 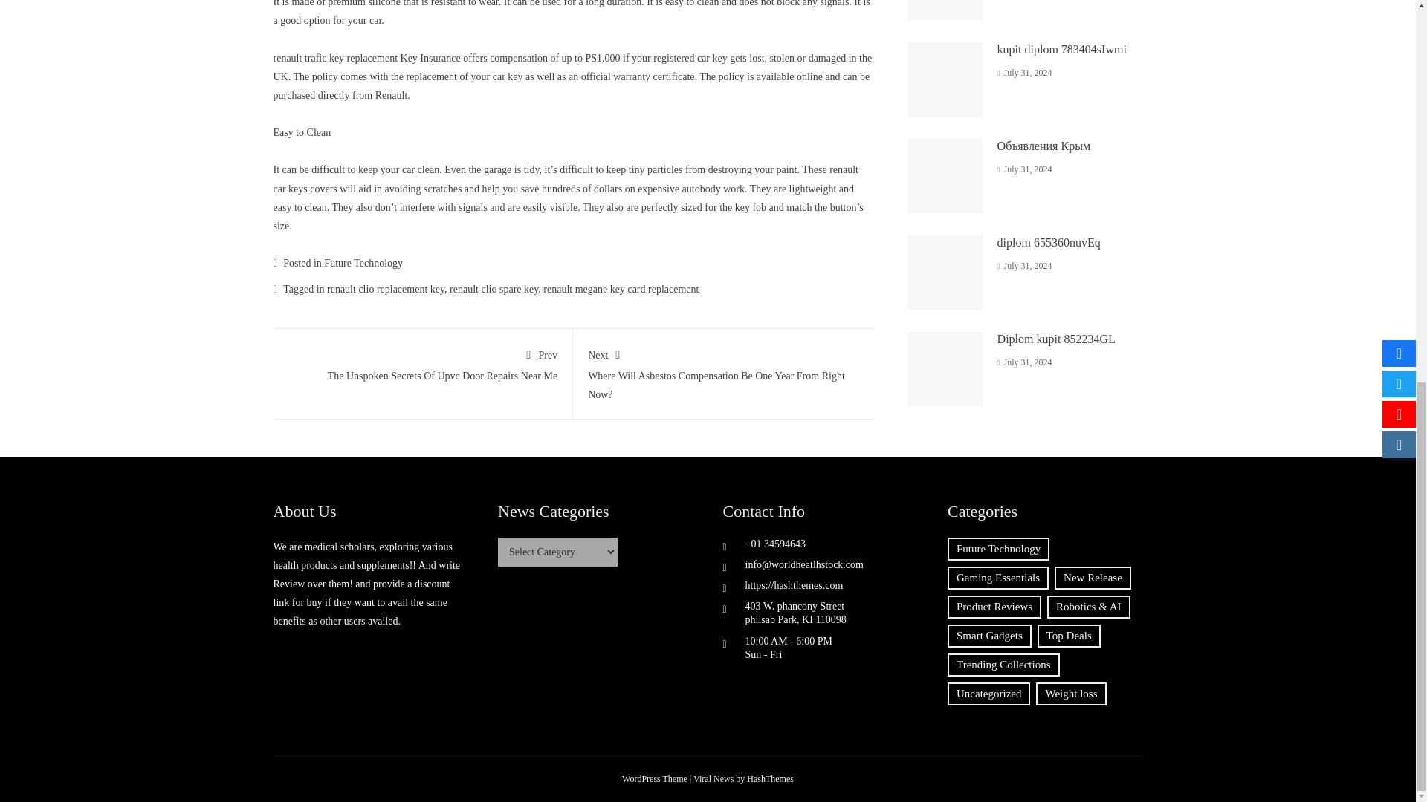 What do you see at coordinates (621, 290) in the screenshot?
I see `Download Viral News` at bounding box center [621, 290].